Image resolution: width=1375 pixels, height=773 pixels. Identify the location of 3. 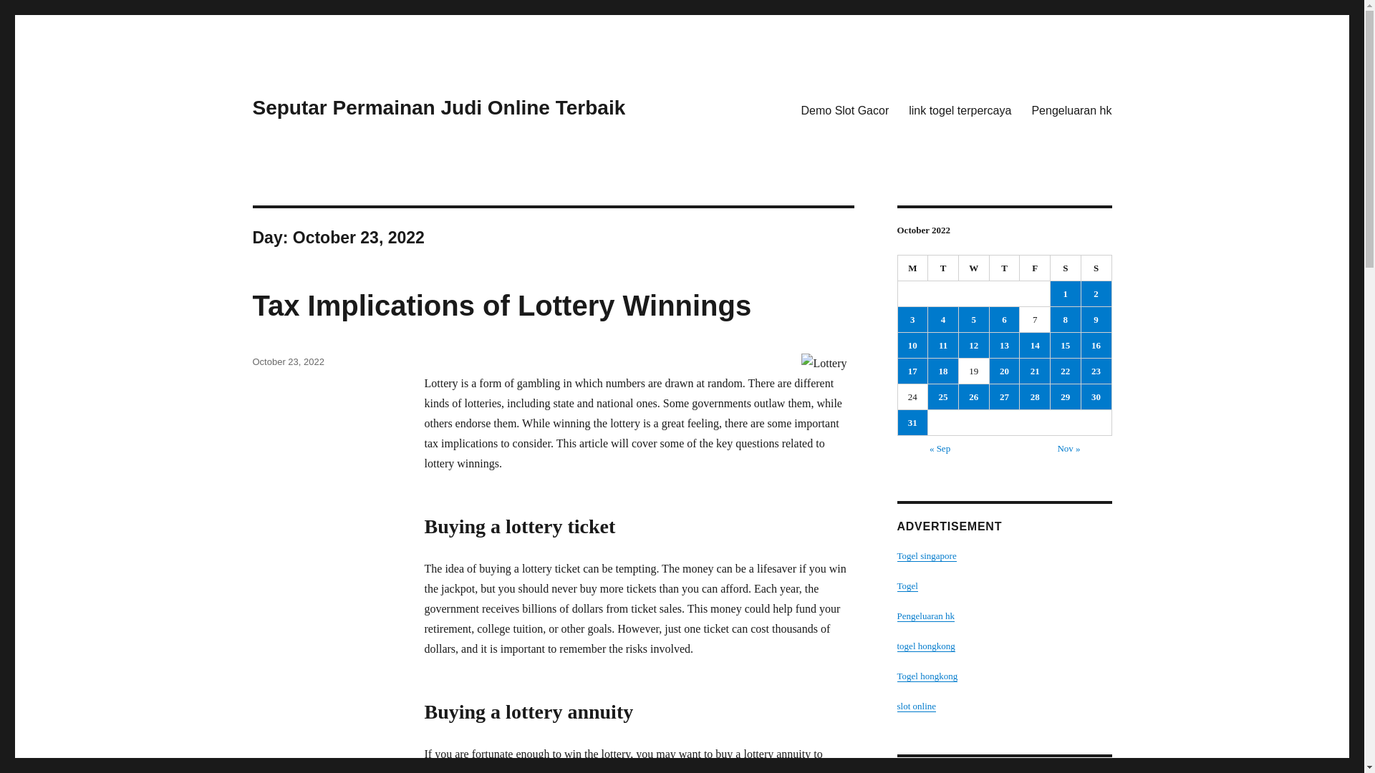
(912, 319).